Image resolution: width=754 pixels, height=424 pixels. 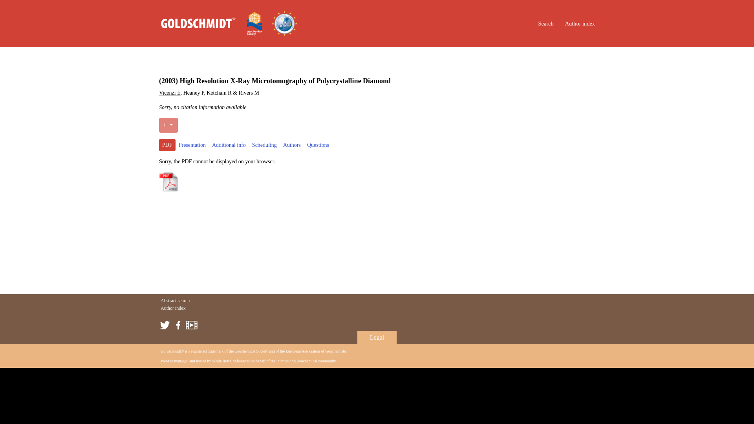 I want to click on Search, so click(x=546, y=24).